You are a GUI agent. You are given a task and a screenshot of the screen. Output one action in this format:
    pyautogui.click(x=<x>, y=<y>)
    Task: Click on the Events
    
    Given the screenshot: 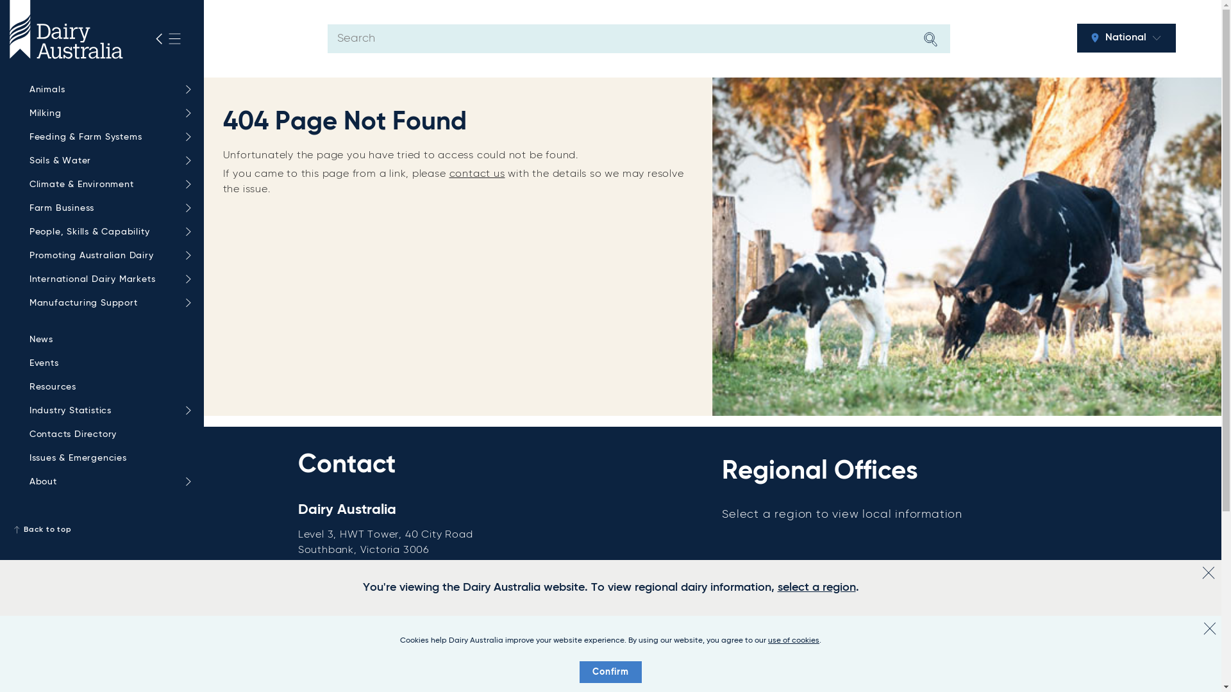 What is the action you would take?
    pyautogui.click(x=107, y=364)
    